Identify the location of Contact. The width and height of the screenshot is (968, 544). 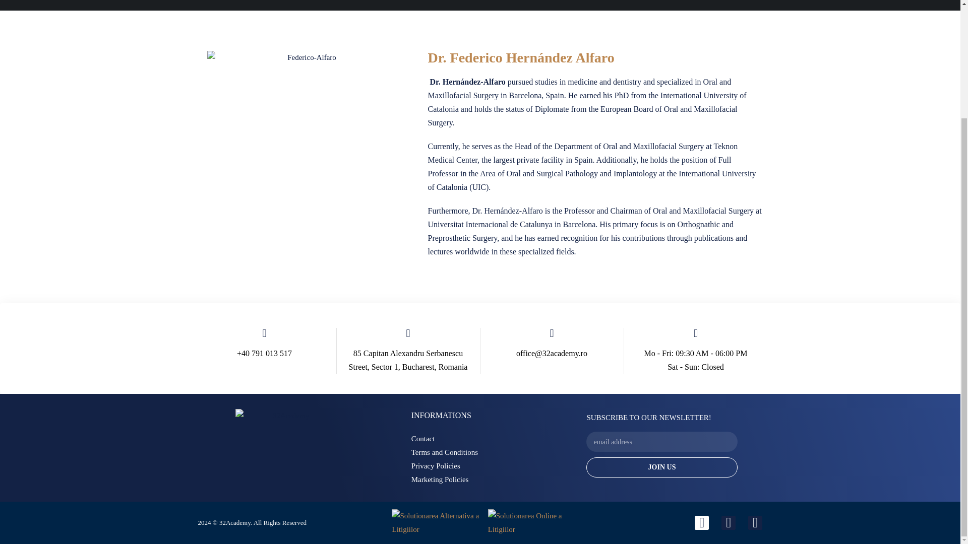
(469, 438).